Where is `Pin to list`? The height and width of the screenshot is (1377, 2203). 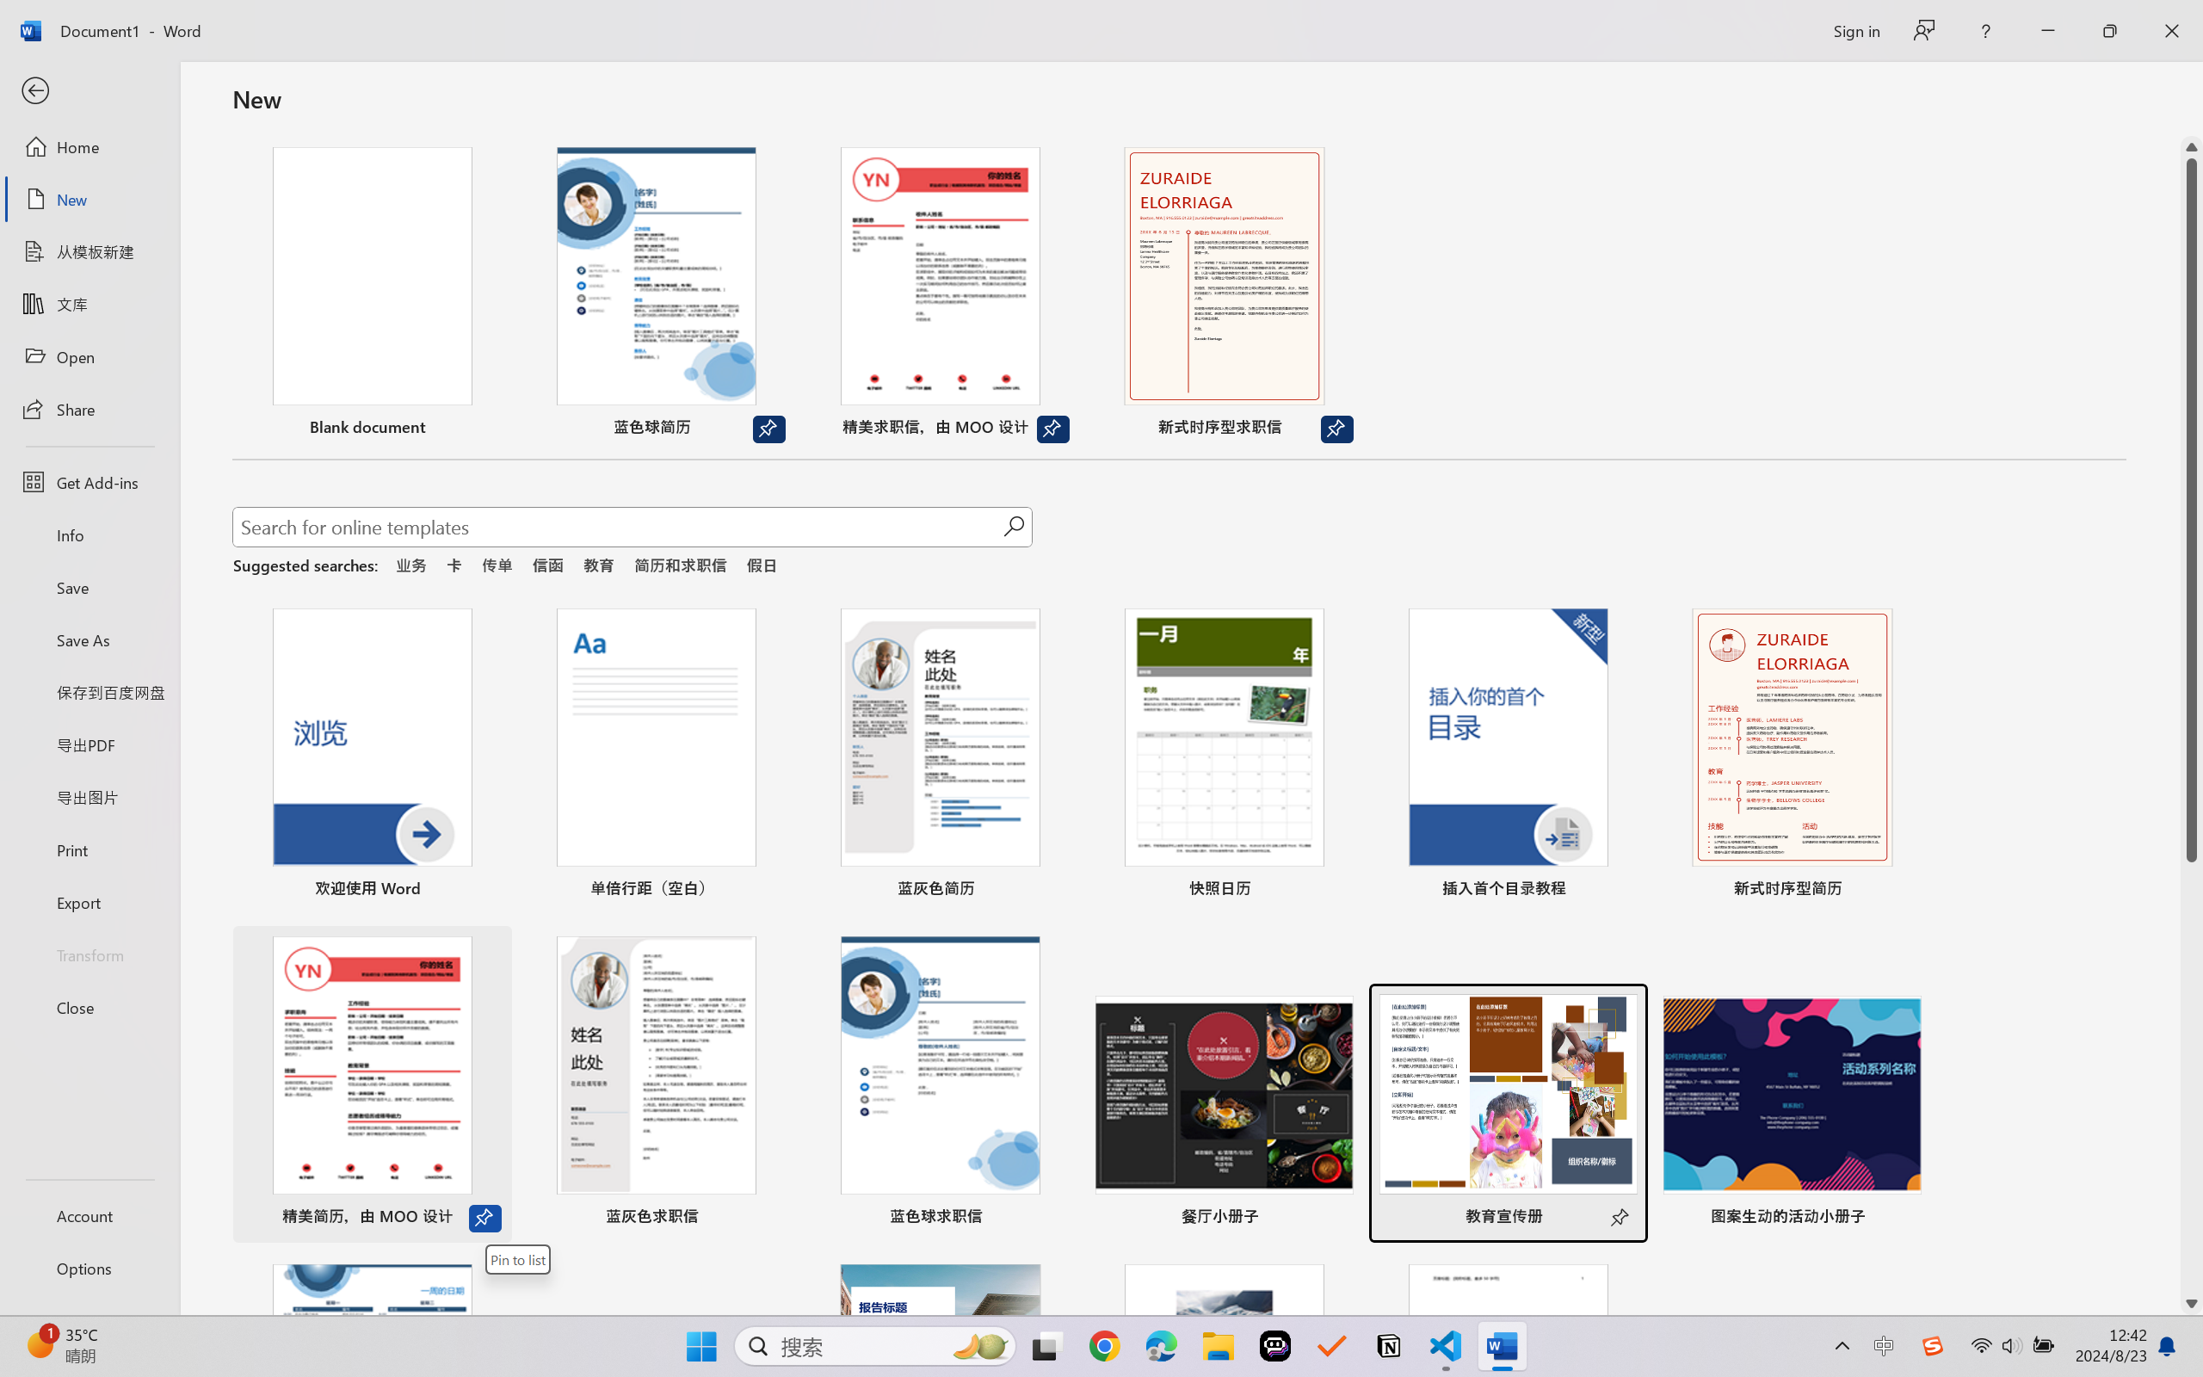
Pin to list is located at coordinates (1904, 1219).